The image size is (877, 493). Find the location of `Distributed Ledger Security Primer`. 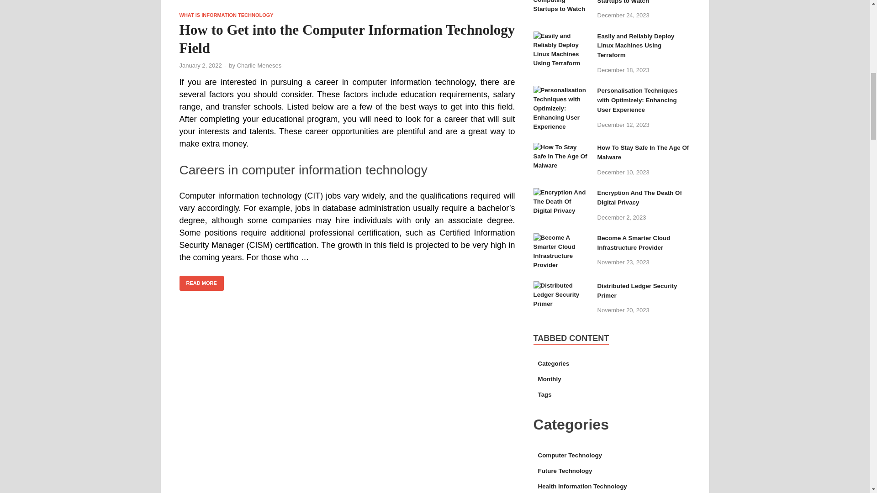

Distributed Ledger Security Primer is located at coordinates (562, 287).